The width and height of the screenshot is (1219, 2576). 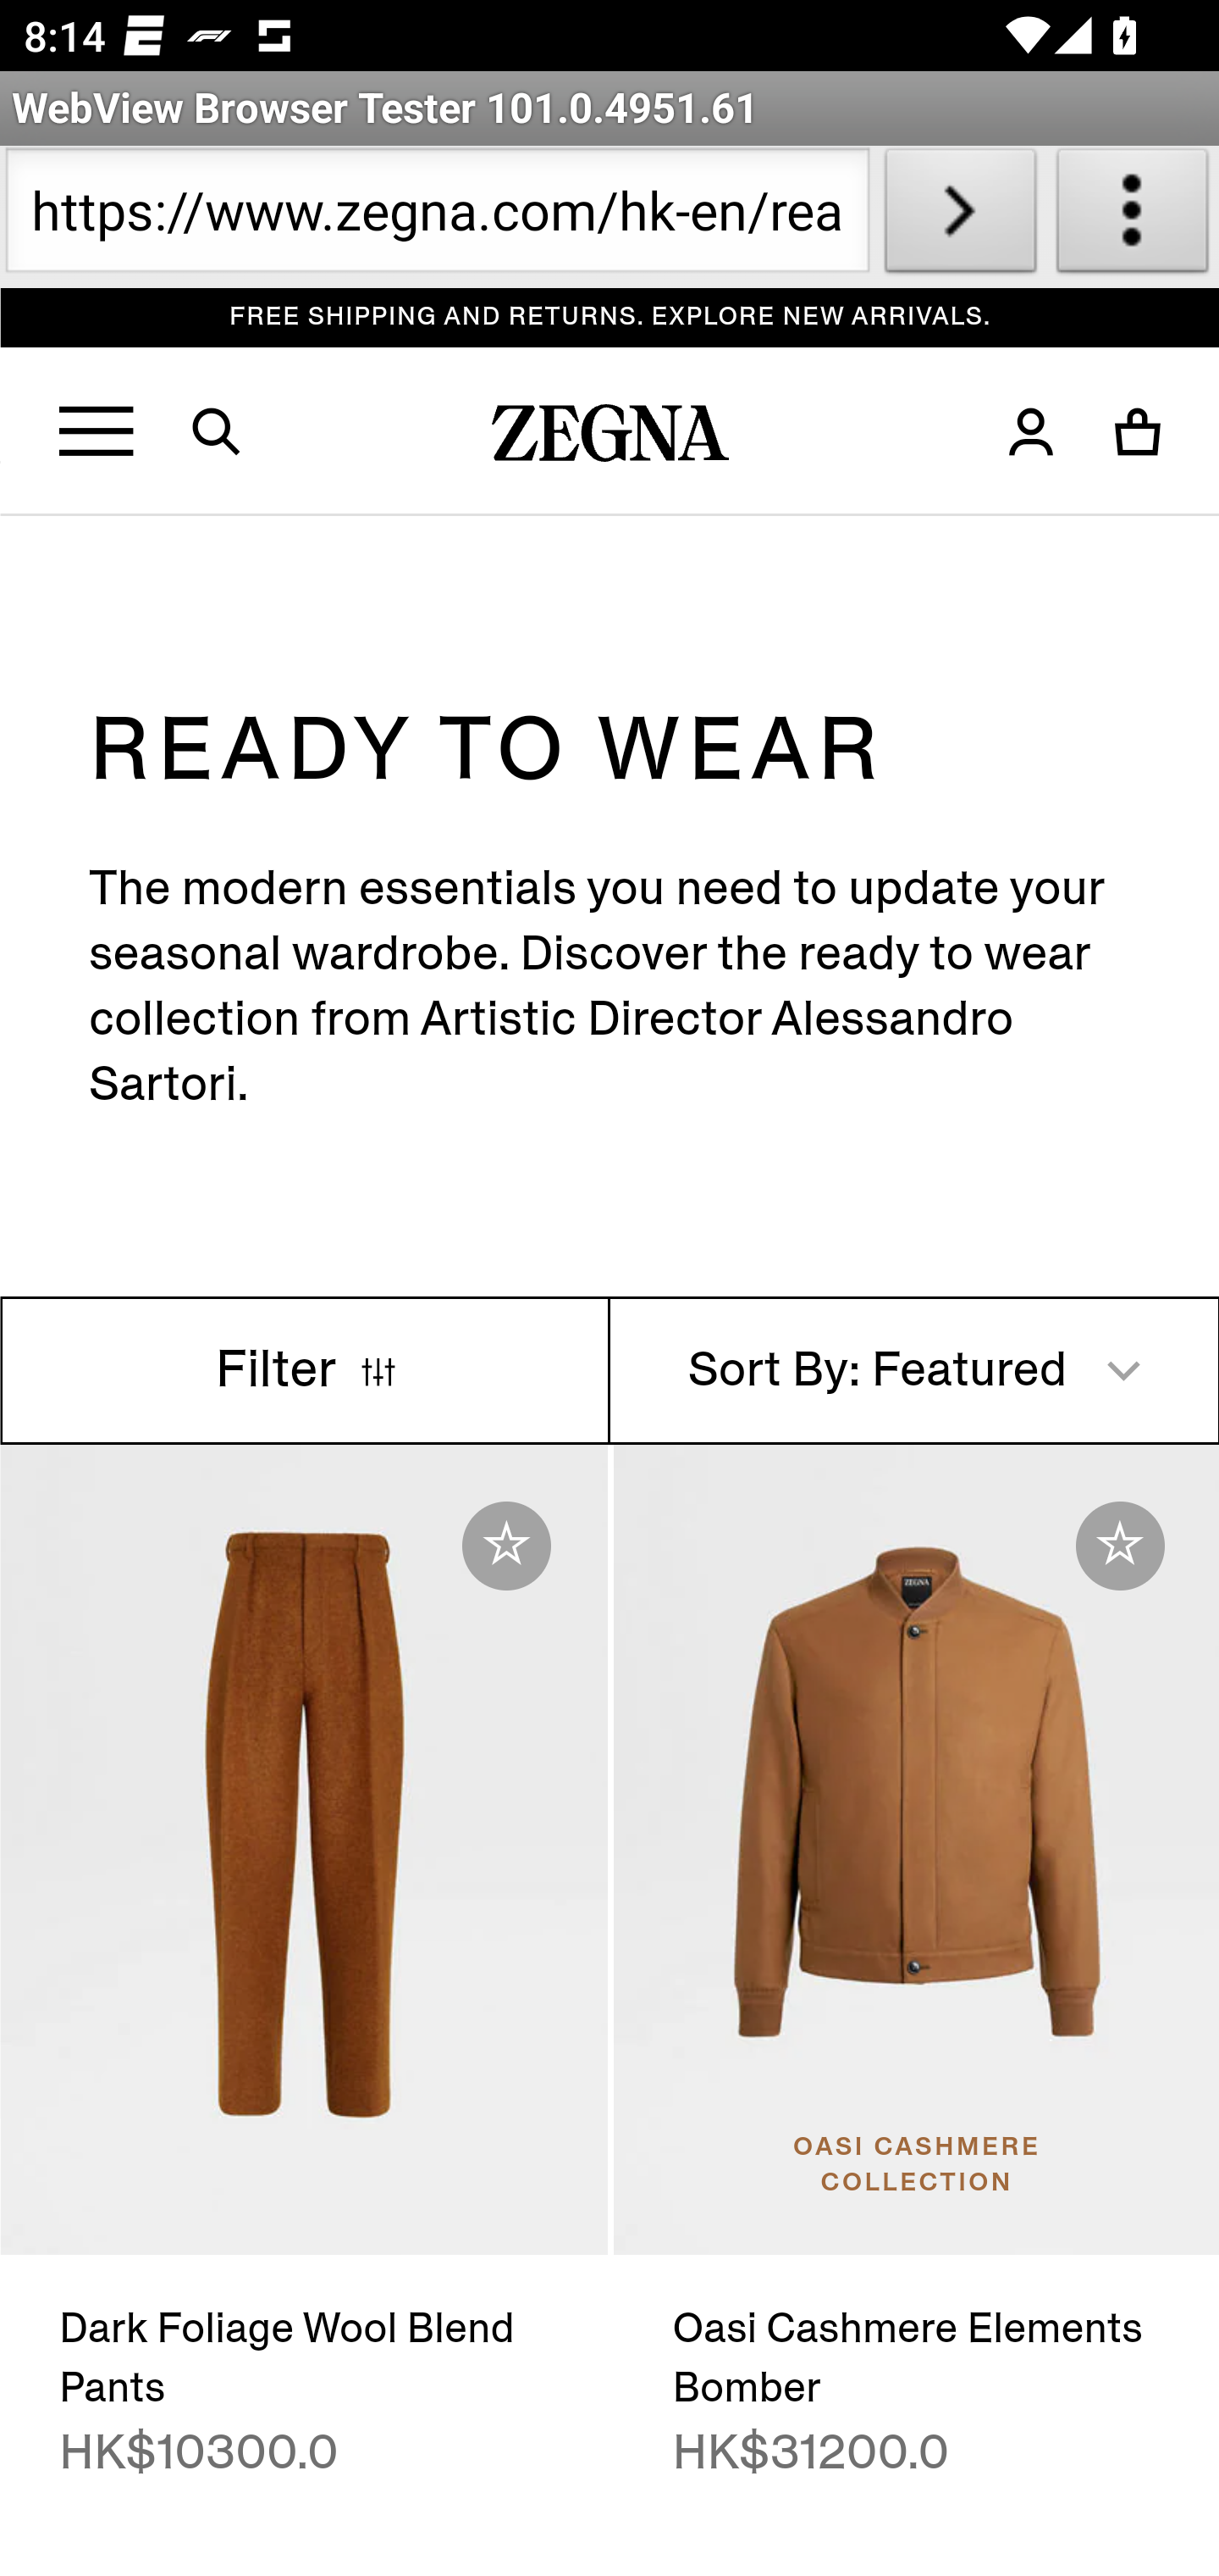 What do you see at coordinates (914, 1851) in the screenshot?
I see `Oasi Cashmere Elements Bomber` at bounding box center [914, 1851].